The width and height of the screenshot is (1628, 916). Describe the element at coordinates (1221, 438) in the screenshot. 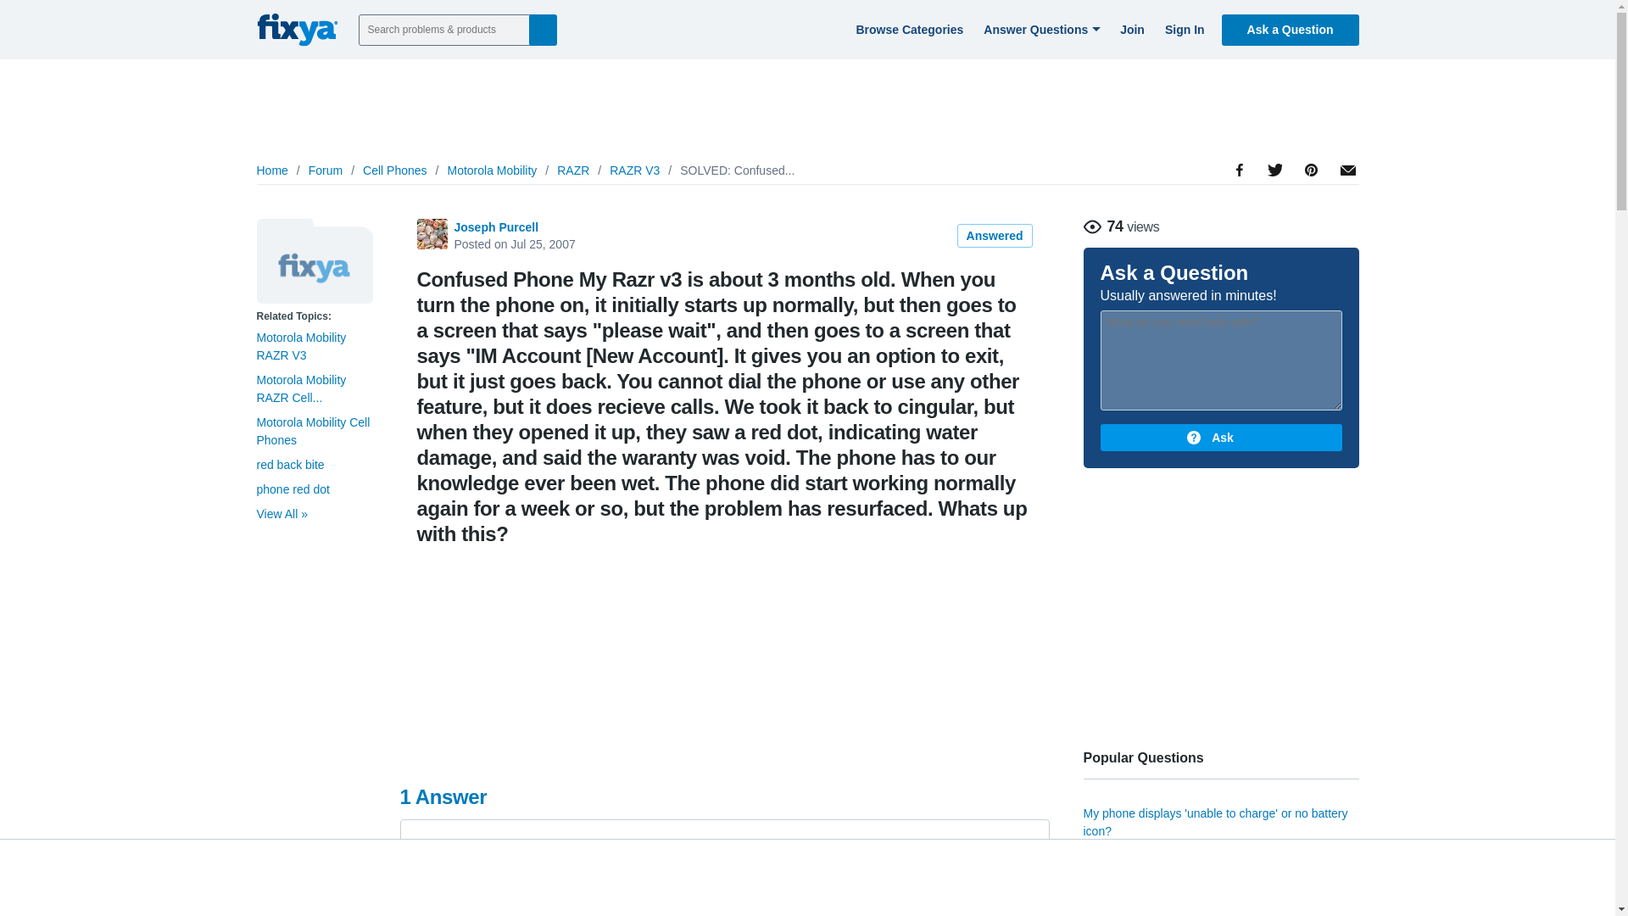

I see `Ask` at that location.